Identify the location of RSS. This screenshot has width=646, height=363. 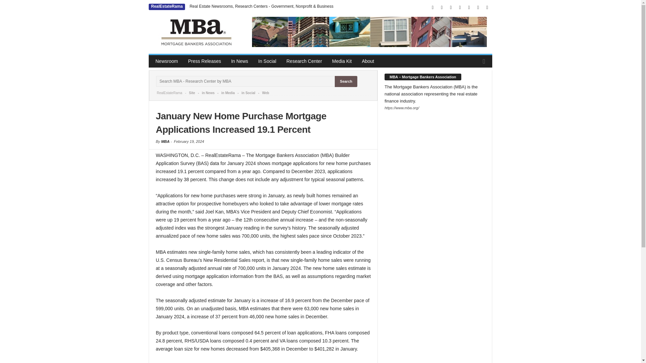
(469, 7).